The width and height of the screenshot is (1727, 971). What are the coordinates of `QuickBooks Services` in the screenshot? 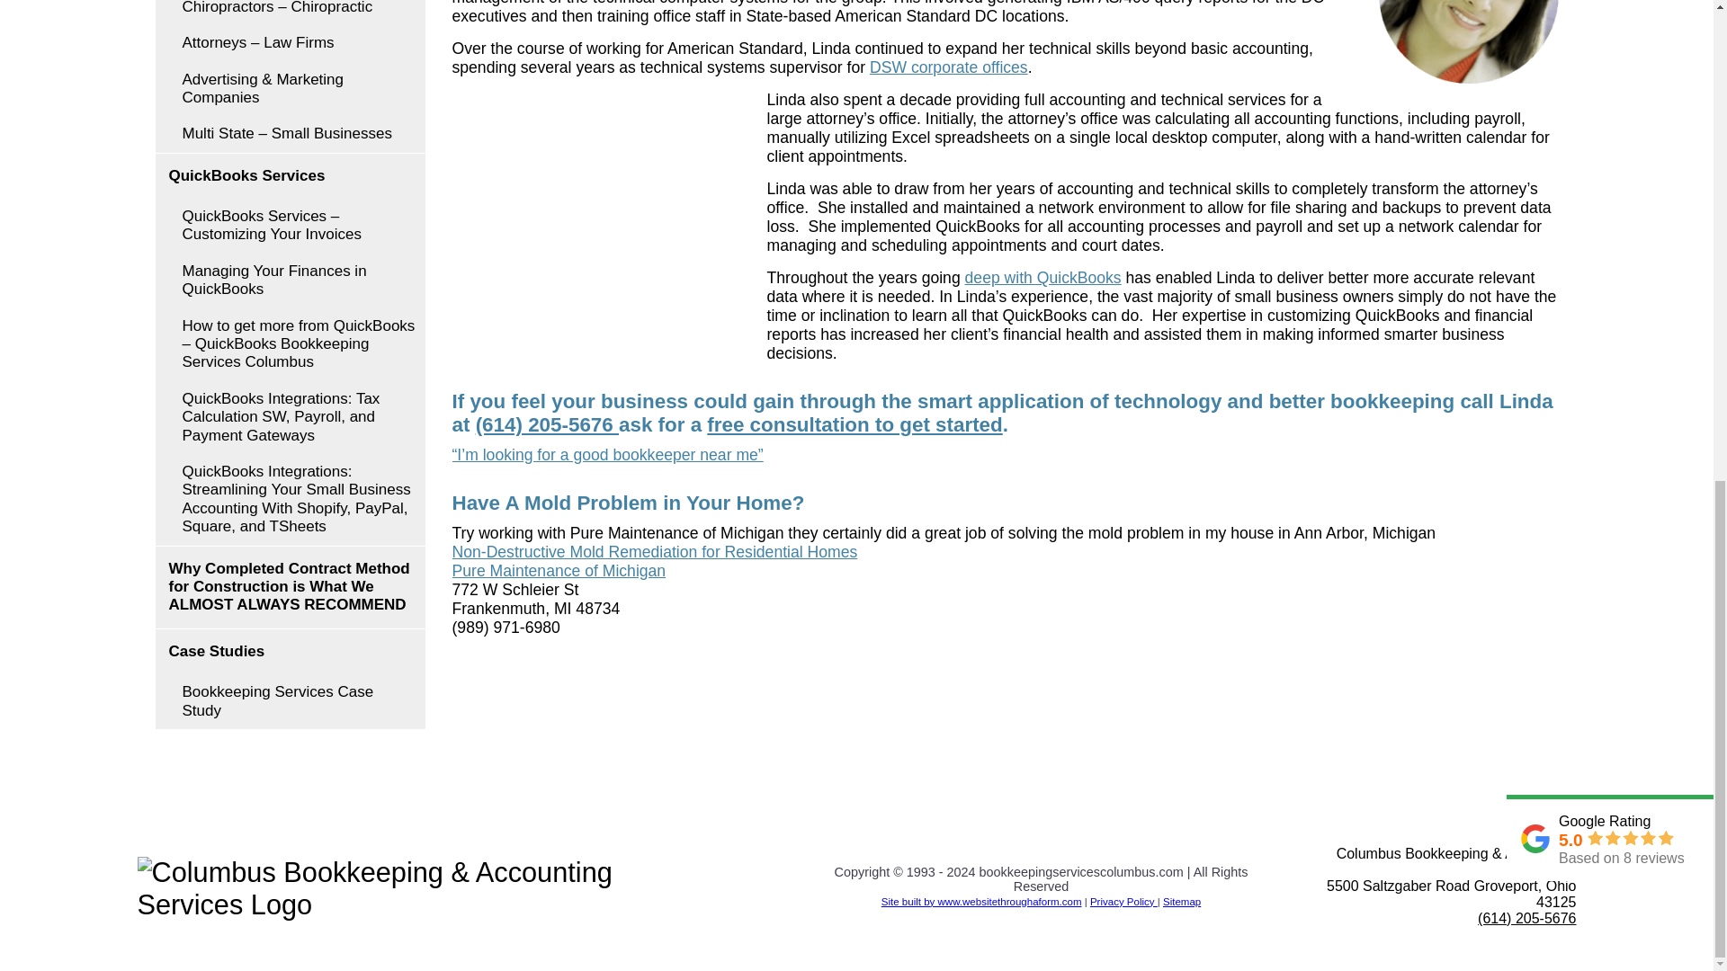 It's located at (290, 176).